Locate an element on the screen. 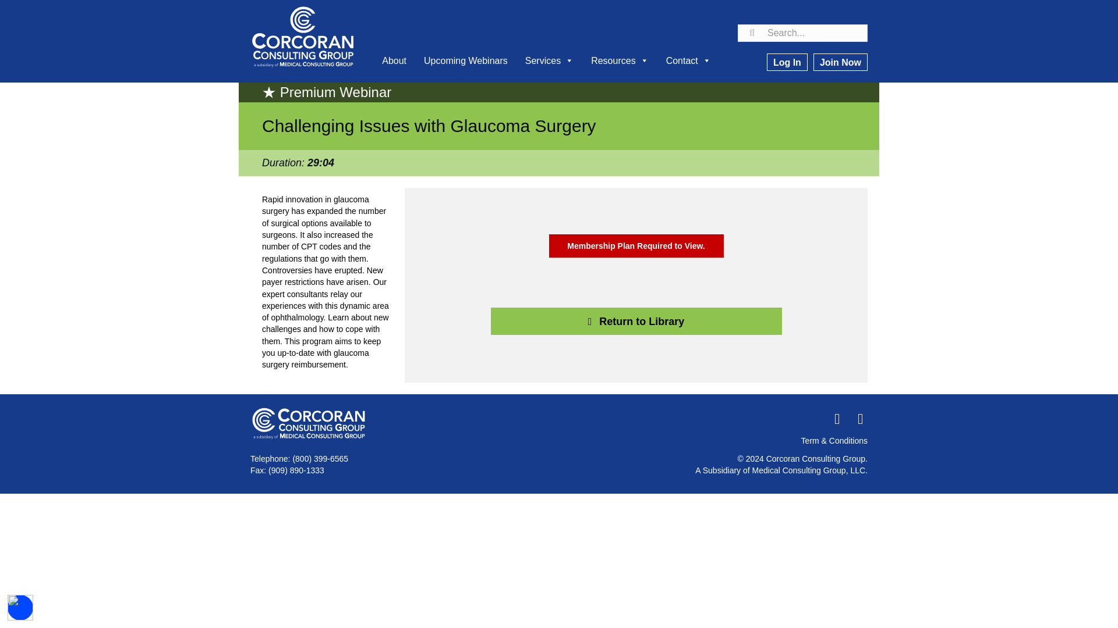 This screenshot has width=1118, height=628. Join Now is located at coordinates (840, 62).